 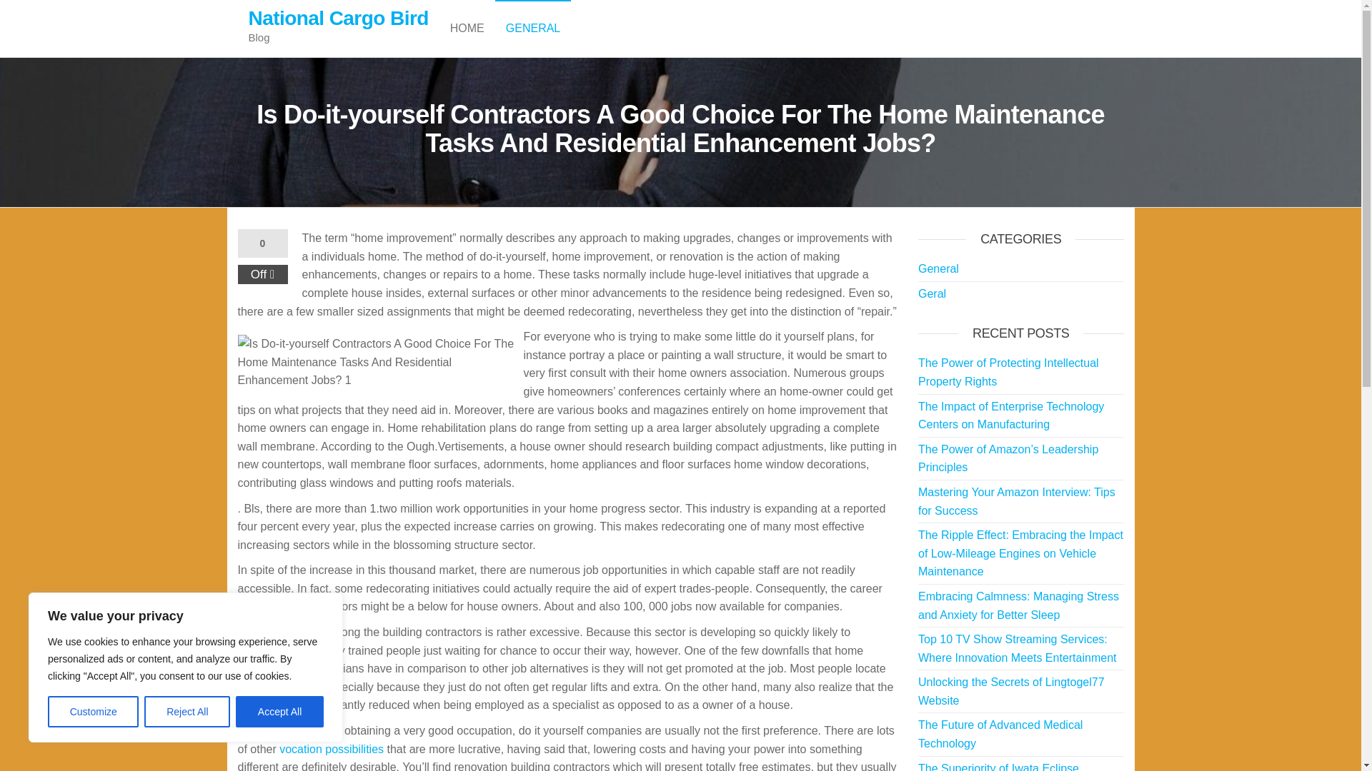 What do you see at coordinates (1016, 501) in the screenshot?
I see `Mastering Your Amazon Interview: Tips for Success` at bounding box center [1016, 501].